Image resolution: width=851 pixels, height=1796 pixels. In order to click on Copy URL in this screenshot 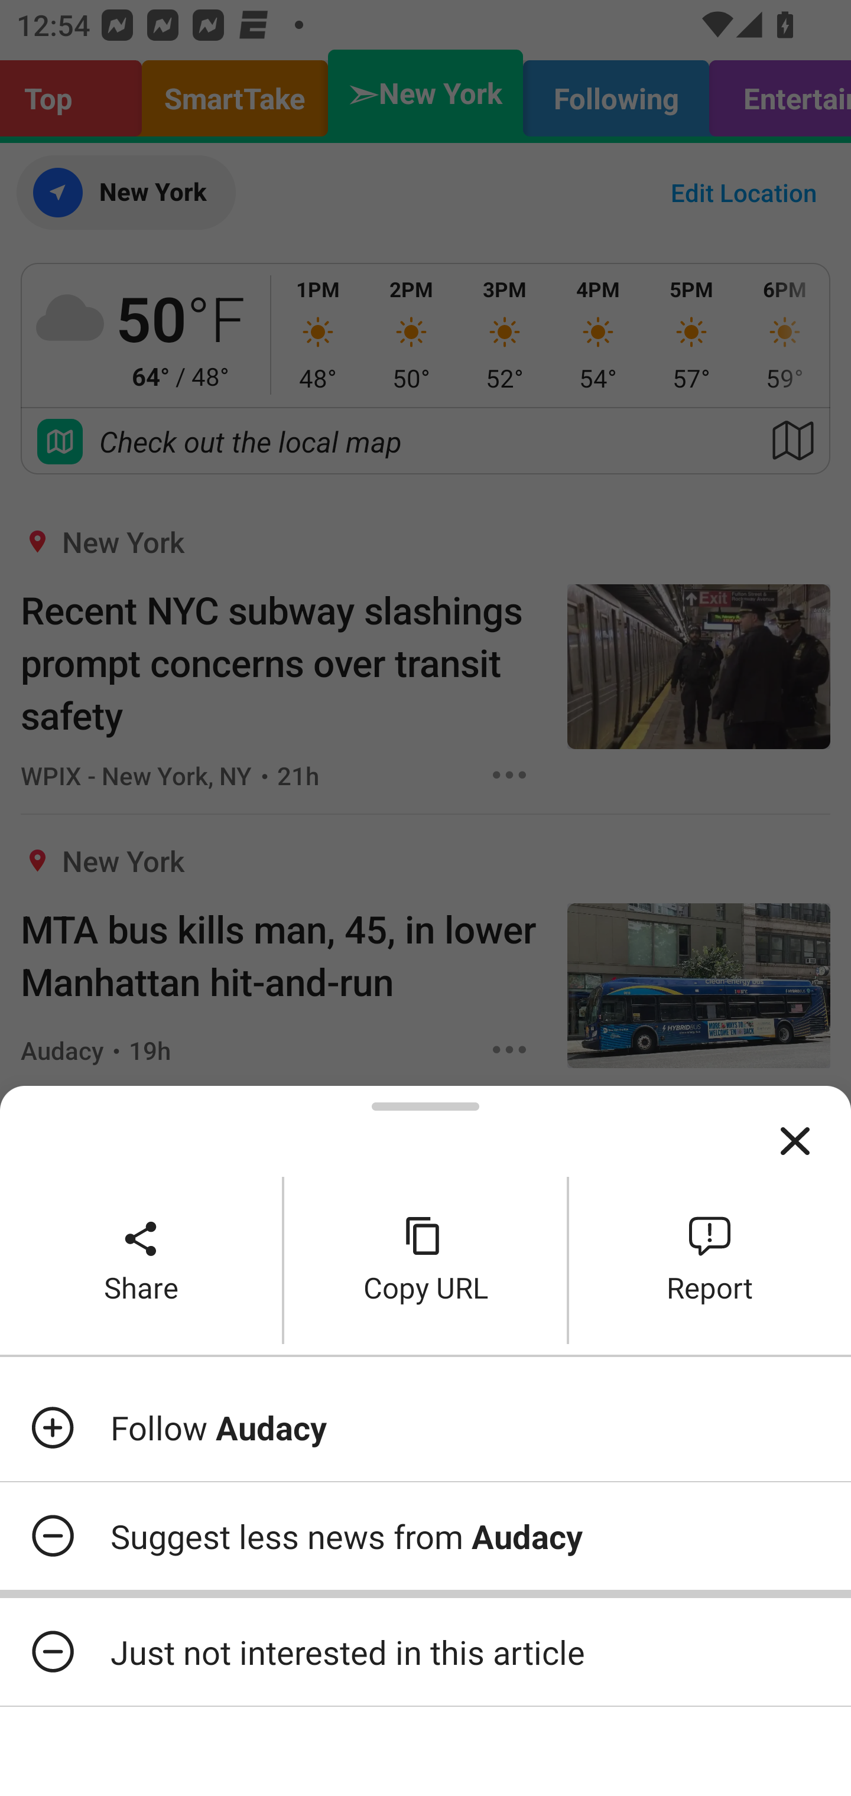, I will do `click(425, 1260)`.